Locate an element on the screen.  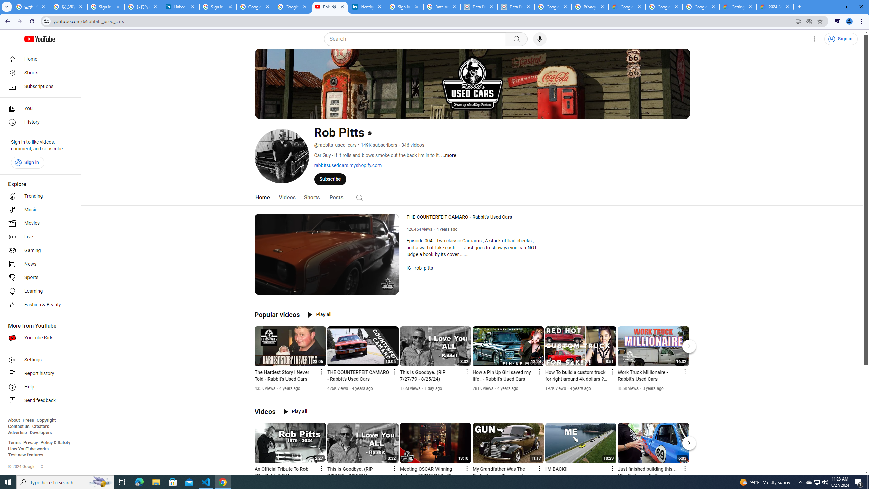
Mute (m) is located at coordinates (277, 289).